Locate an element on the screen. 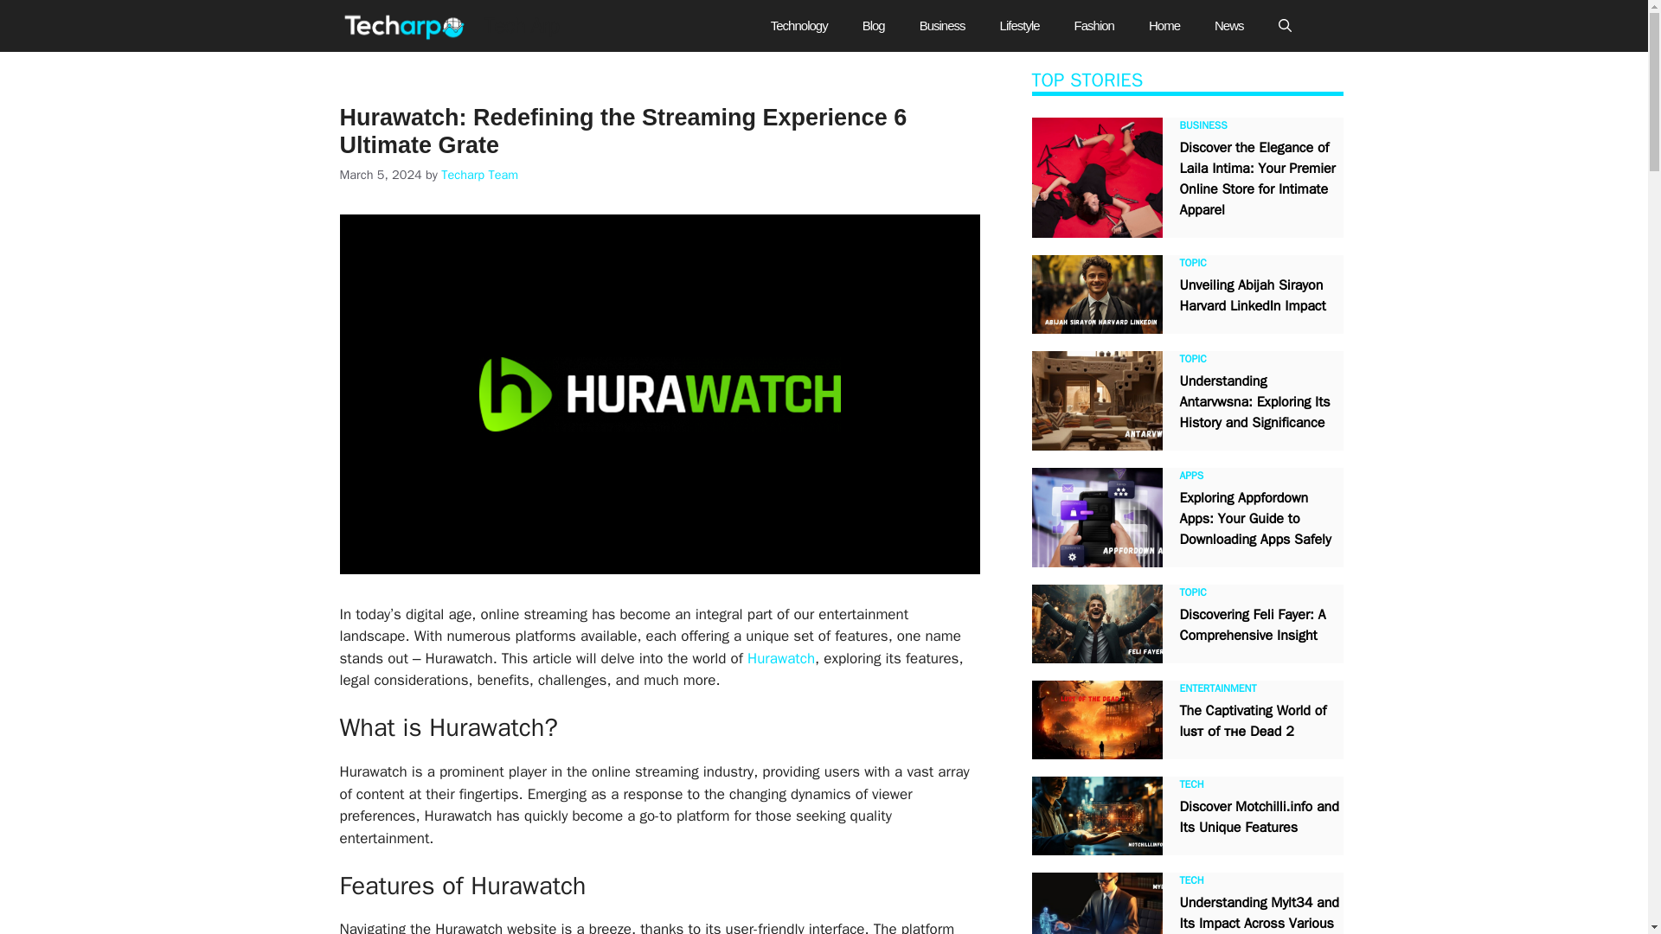  Techarp Team is located at coordinates (479, 175).